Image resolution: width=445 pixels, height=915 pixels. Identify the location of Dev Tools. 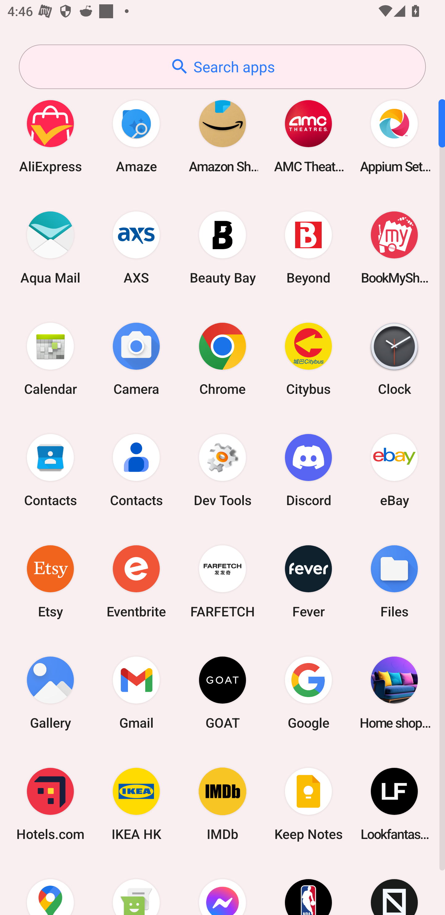
(222, 470).